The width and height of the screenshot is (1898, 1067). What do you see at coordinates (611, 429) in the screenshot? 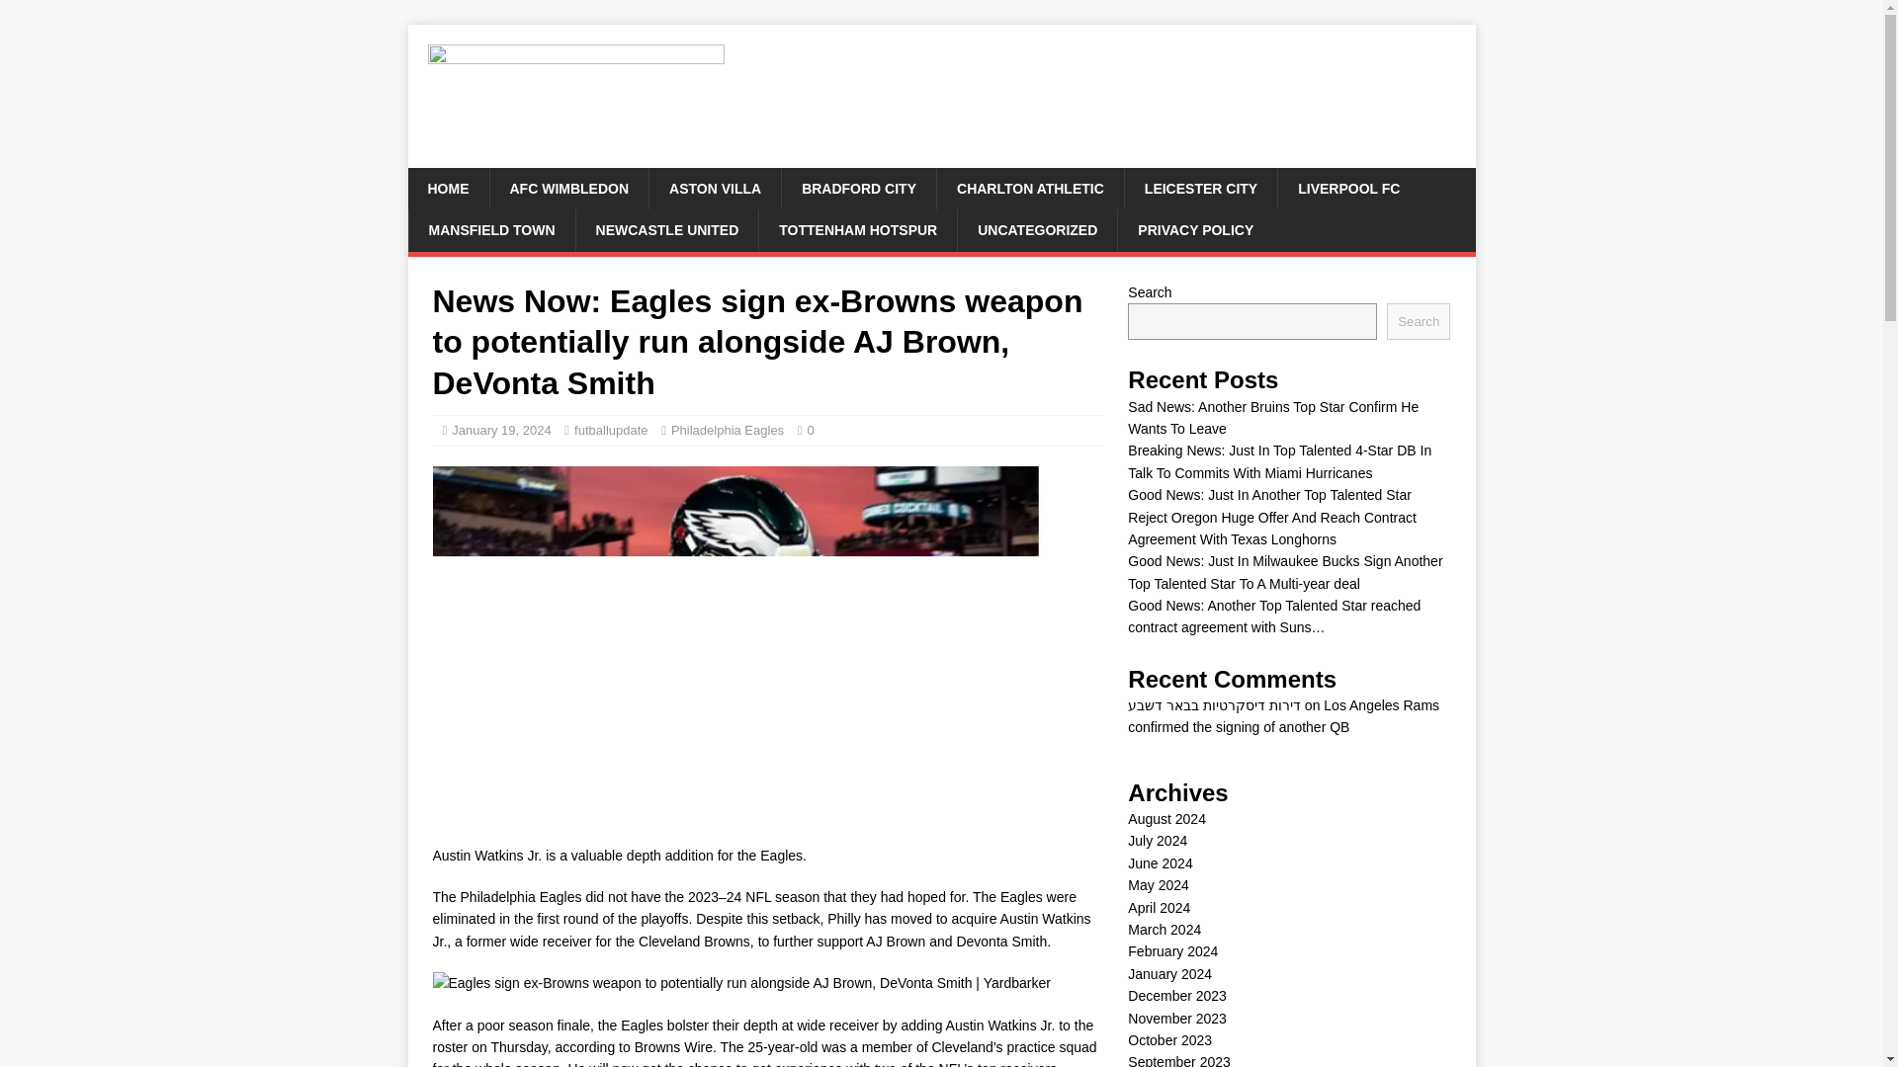
I see `futballupdate` at bounding box center [611, 429].